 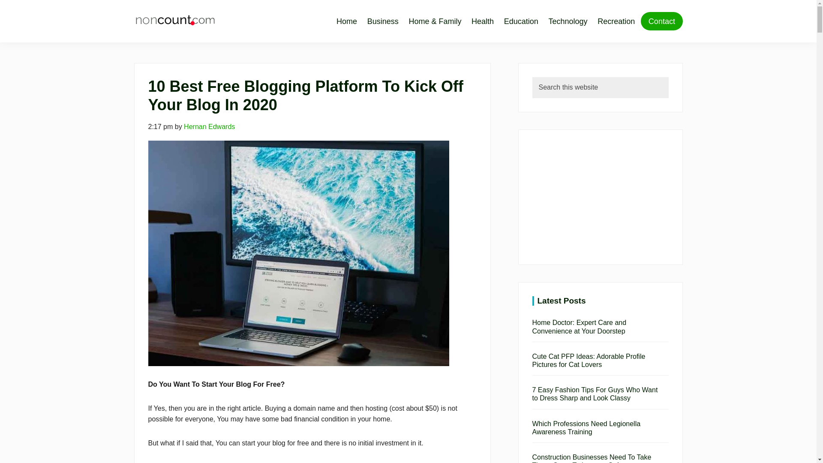 I want to click on Contact, so click(x=661, y=21).